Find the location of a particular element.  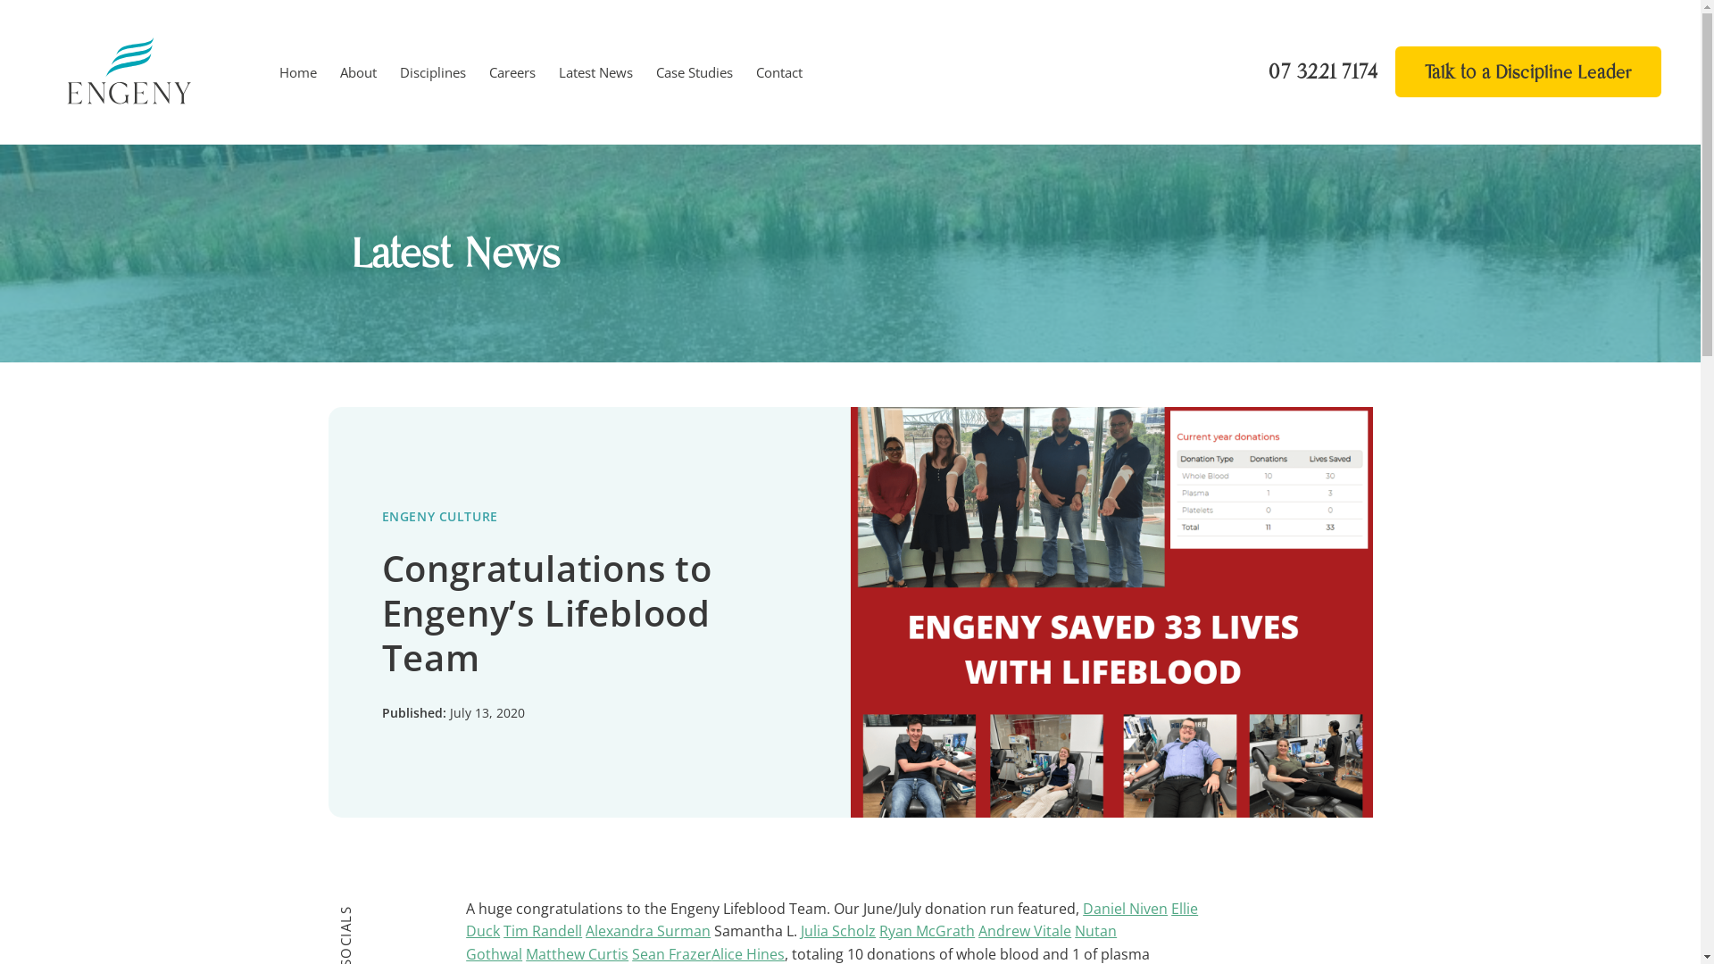

Talk to a Discipline Leader is located at coordinates (1528, 71).